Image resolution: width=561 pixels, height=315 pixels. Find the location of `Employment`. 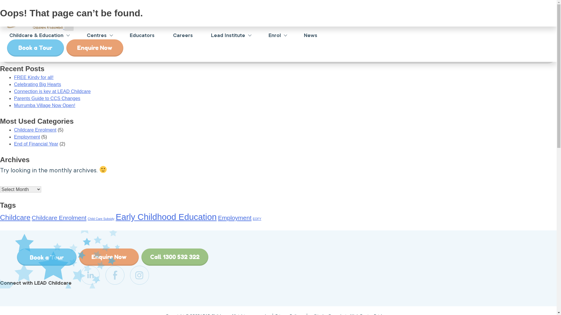

Employment is located at coordinates (27, 137).